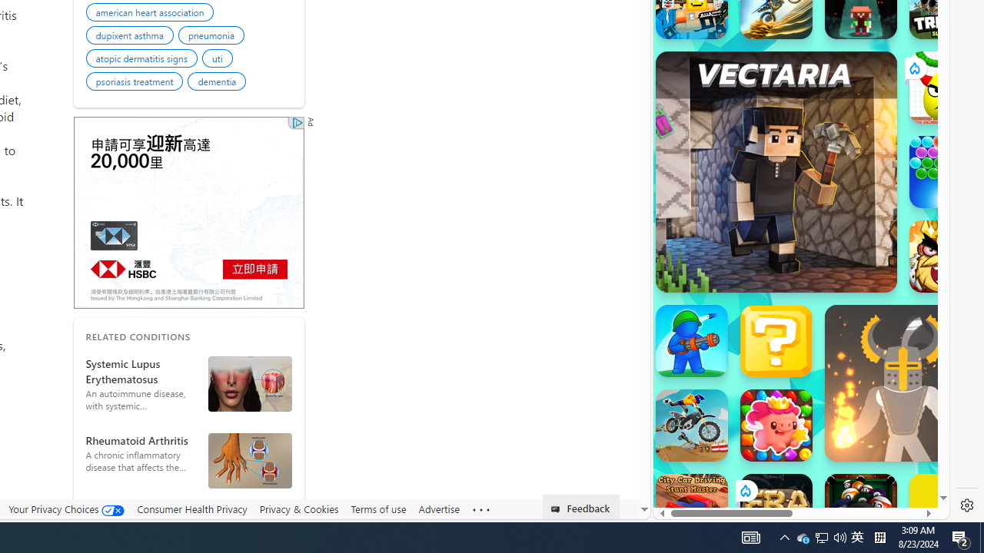 Image resolution: width=984 pixels, height=553 pixels. I want to click on Class: feedback_link_icon-DS-EntryPoint1-1, so click(558, 509).